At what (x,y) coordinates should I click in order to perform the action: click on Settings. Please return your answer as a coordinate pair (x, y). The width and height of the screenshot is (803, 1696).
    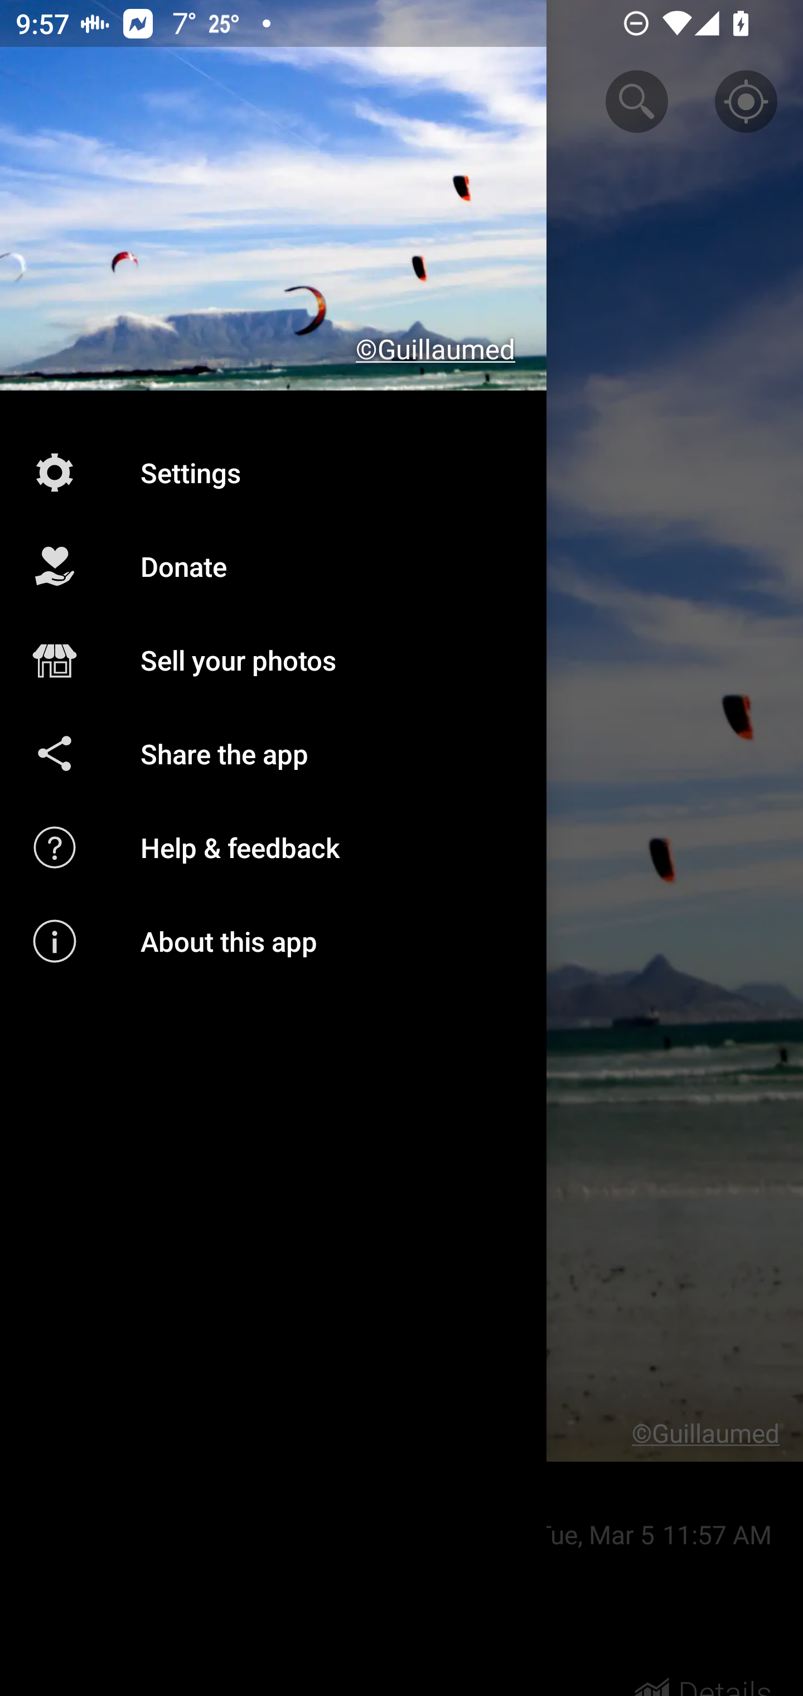
    Looking at the image, I should click on (273, 472).